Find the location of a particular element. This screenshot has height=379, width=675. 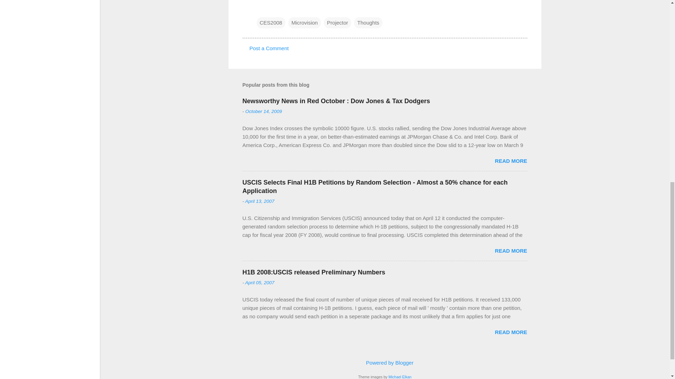

READ MORE is located at coordinates (511, 161).